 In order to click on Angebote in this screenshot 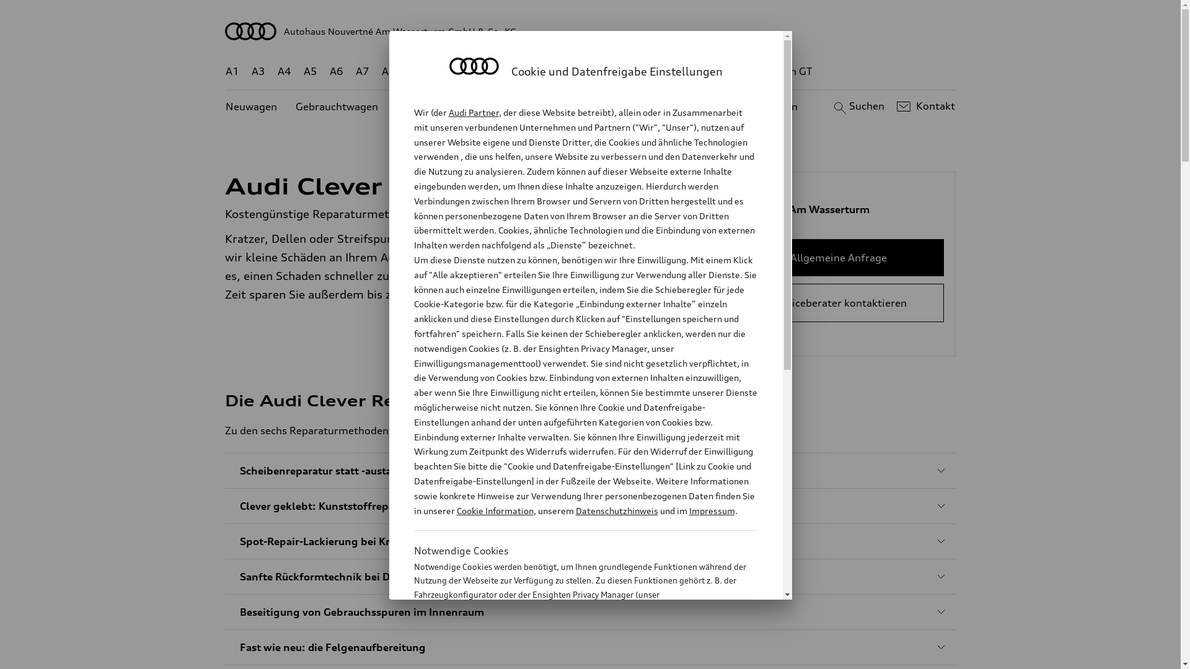, I will do `click(520, 107)`.